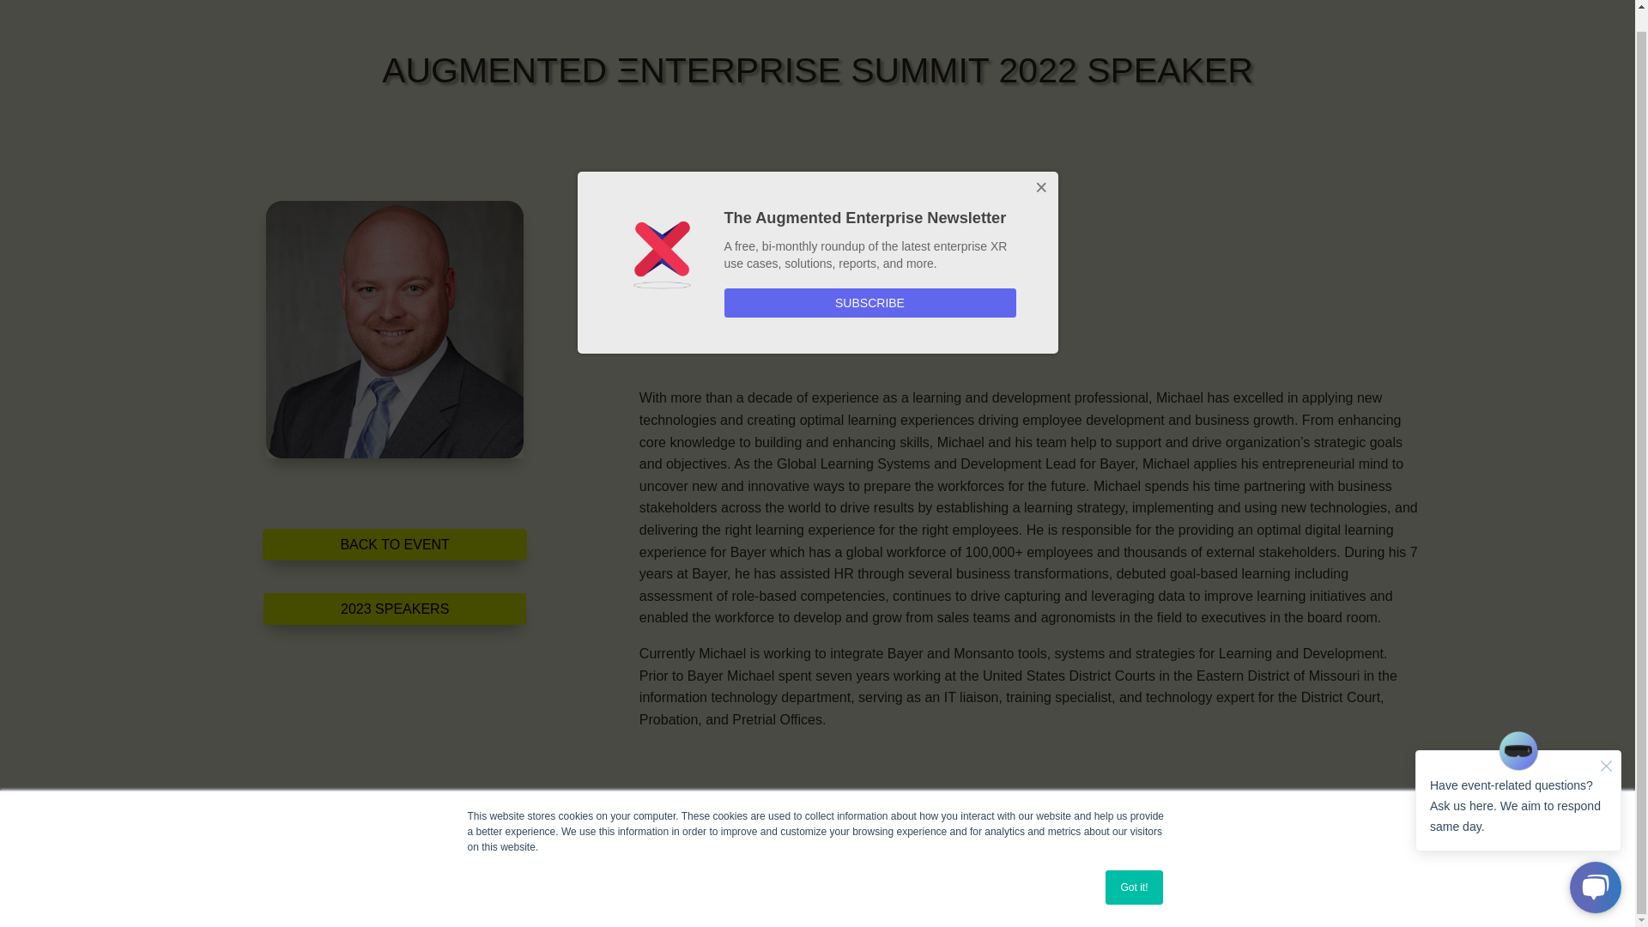  I want to click on Got it!, so click(1133, 868).